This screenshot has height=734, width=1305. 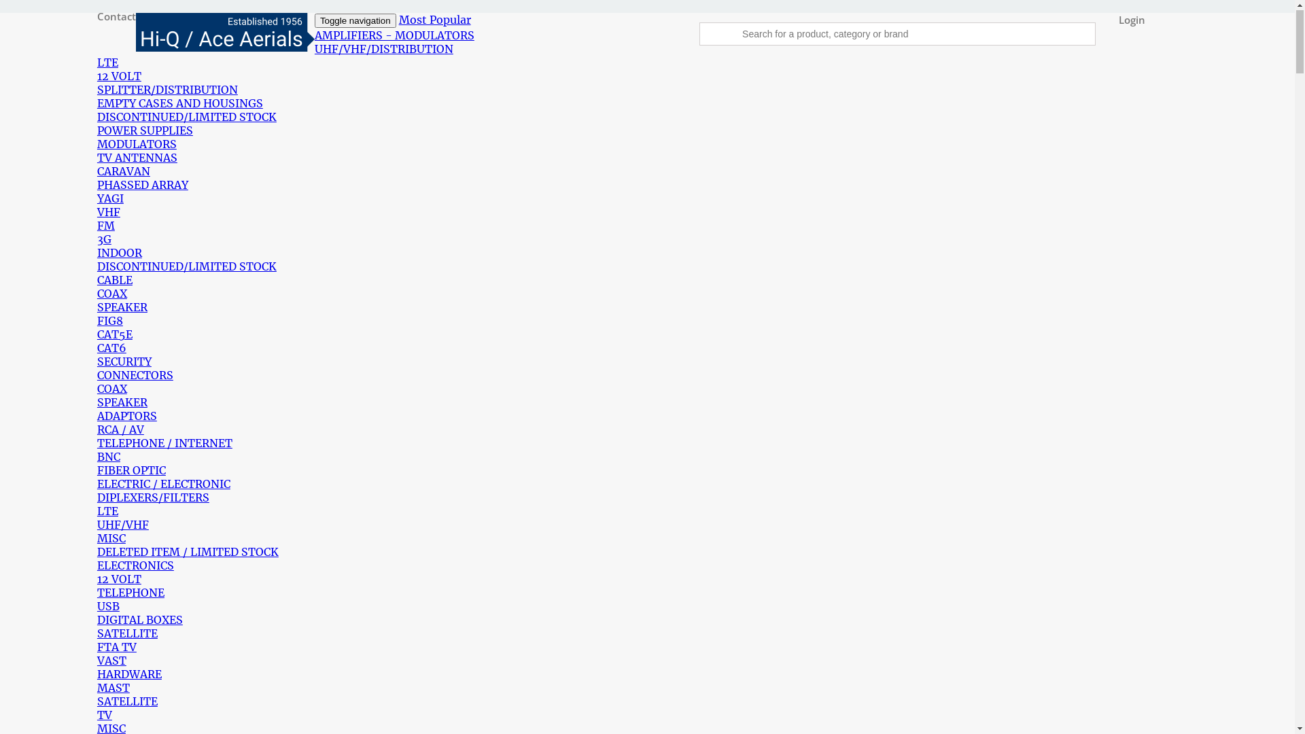 I want to click on CAT6, so click(x=111, y=349).